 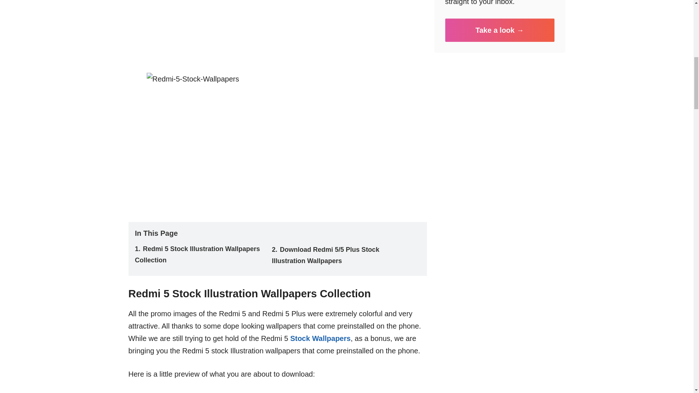 I want to click on Stock Wallpapers, so click(x=320, y=338).